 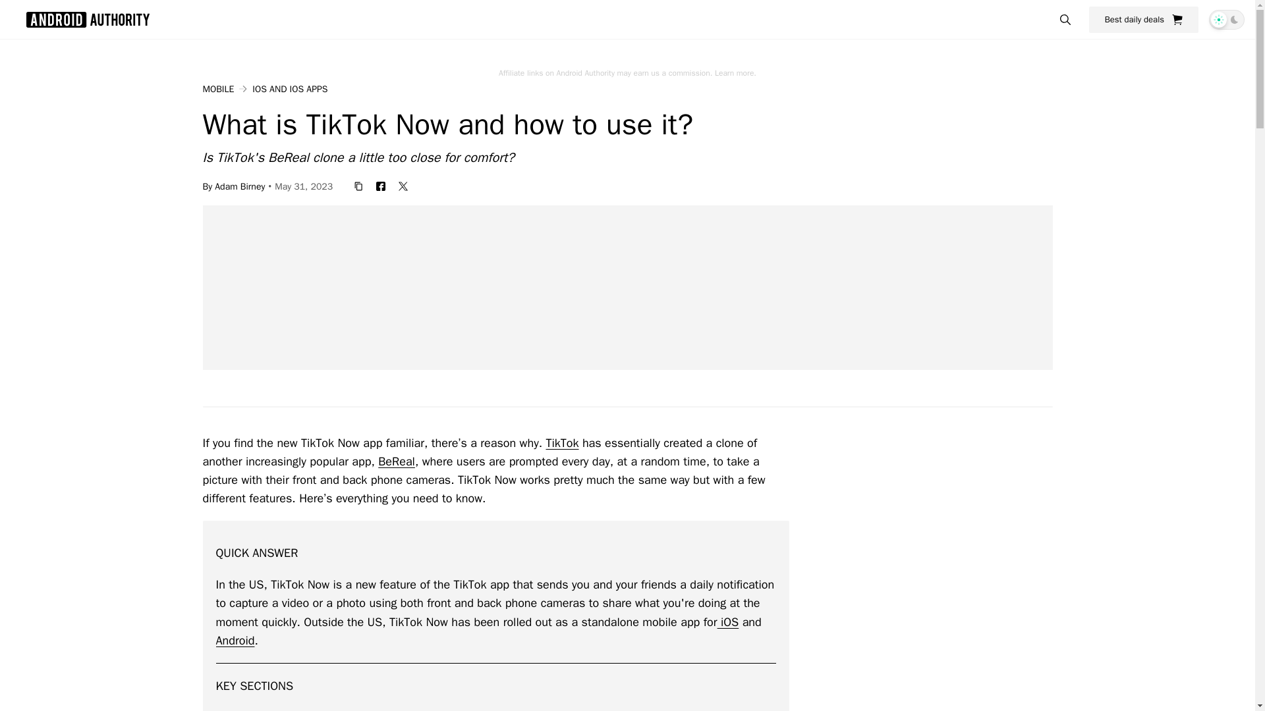 What do you see at coordinates (236, 640) in the screenshot?
I see `Android` at bounding box center [236, 640].